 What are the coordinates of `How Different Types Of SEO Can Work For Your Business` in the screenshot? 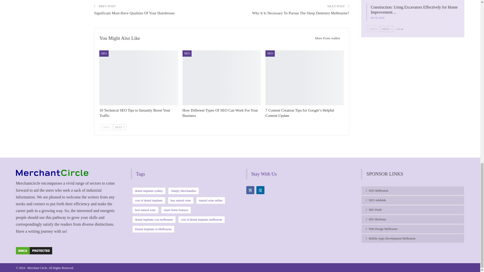 It's located at (220, 113).